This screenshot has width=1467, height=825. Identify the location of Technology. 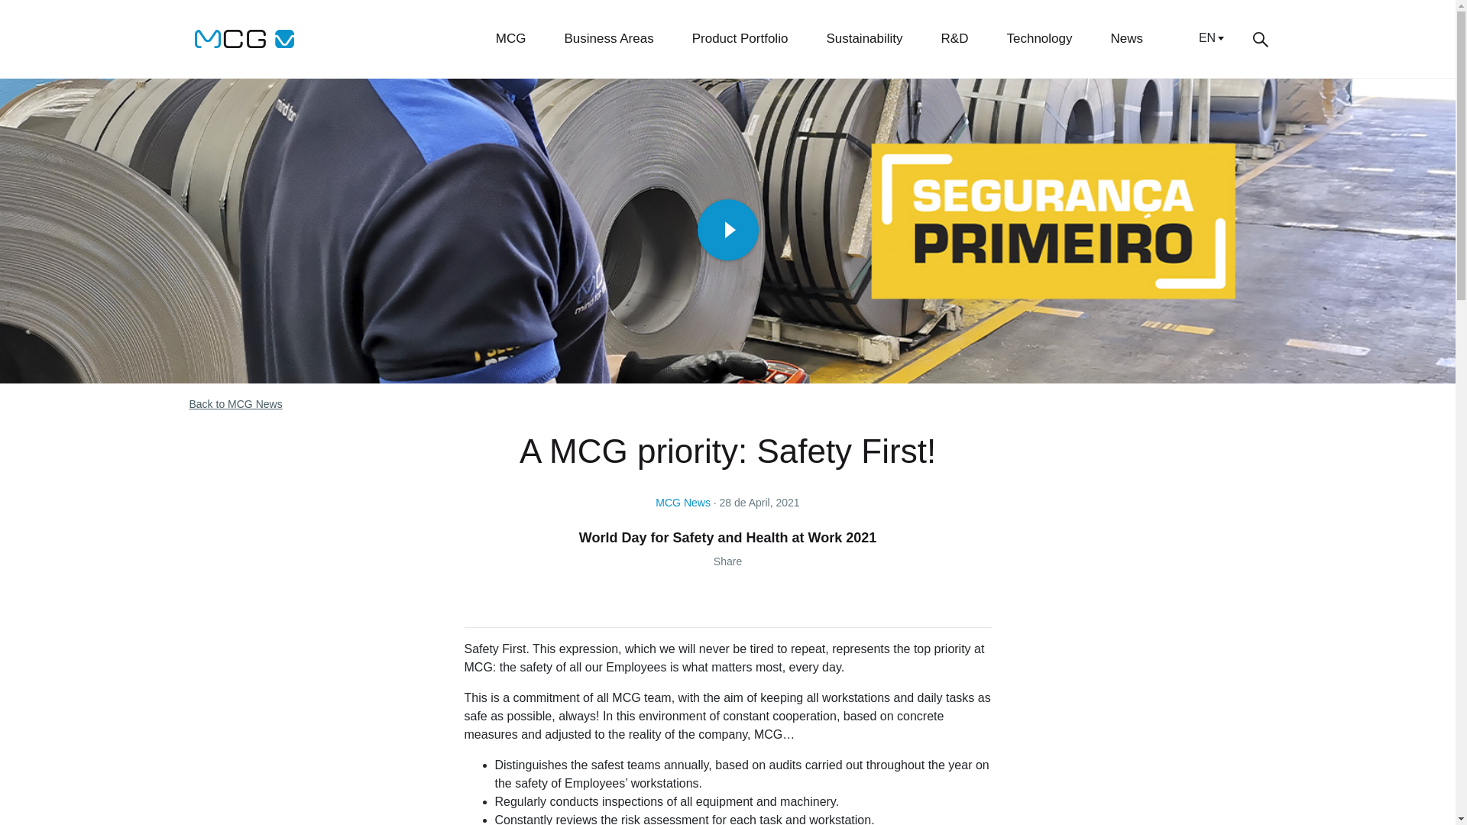
(1039, 38).